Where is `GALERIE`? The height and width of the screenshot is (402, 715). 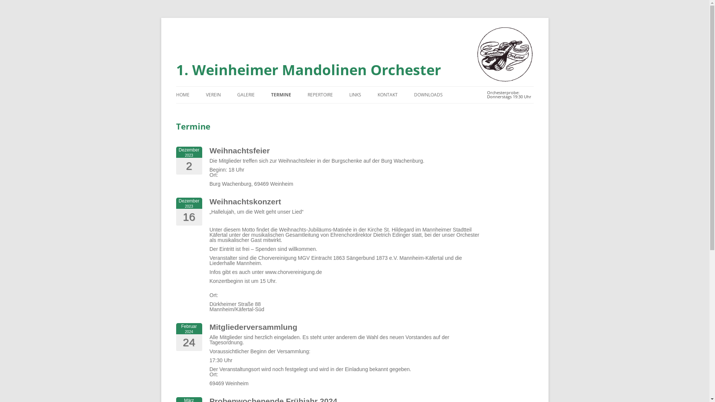 GALERIE is located at coordinates (246, 95).